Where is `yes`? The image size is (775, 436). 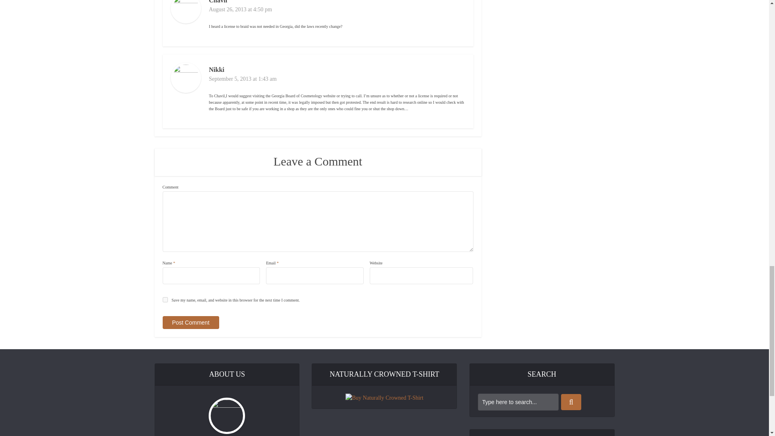
yes is located at coordinates (165, 300).